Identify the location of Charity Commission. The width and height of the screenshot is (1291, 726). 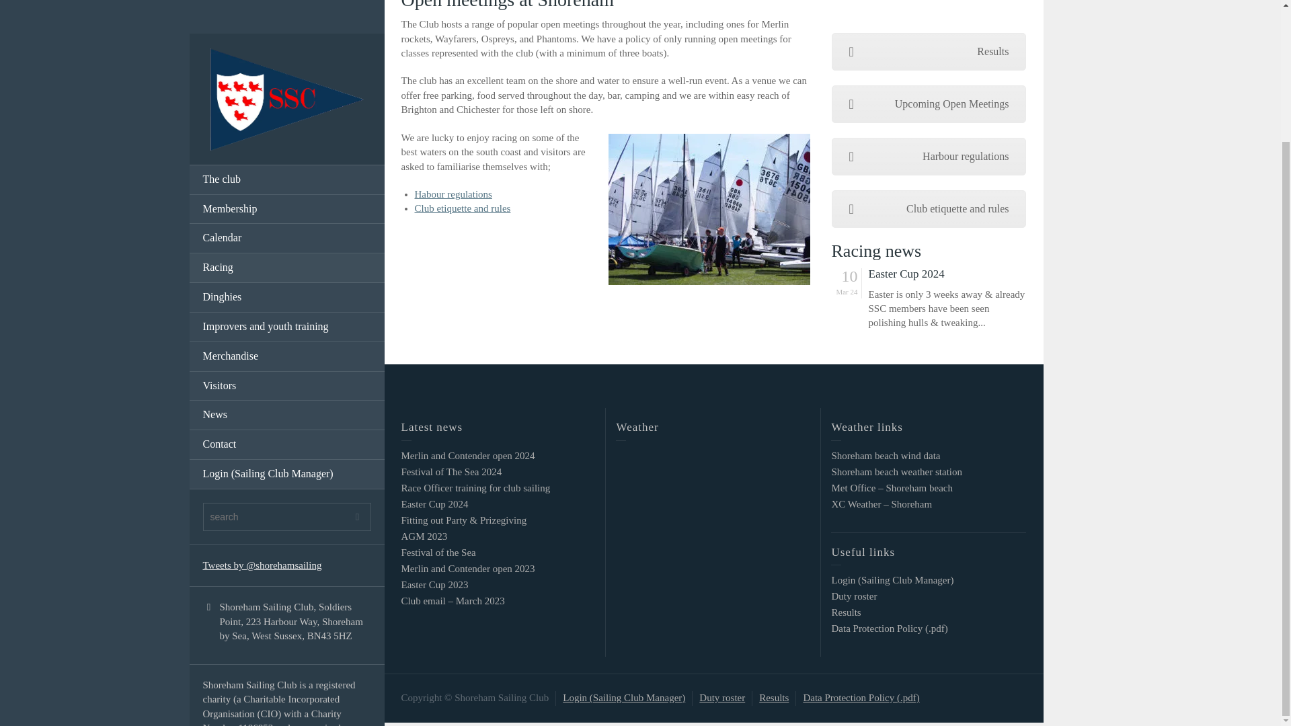
(245, 631).